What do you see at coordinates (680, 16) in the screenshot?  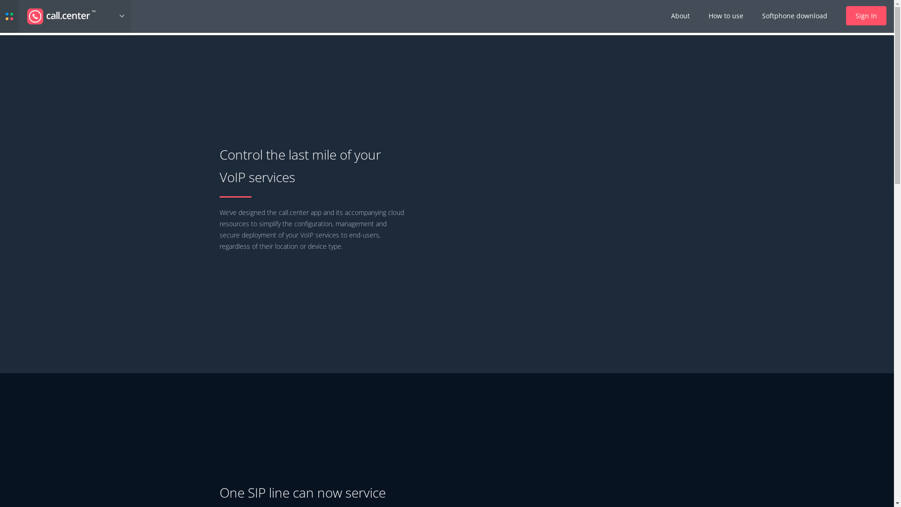 I see `About` at bounding box center [680, 16].